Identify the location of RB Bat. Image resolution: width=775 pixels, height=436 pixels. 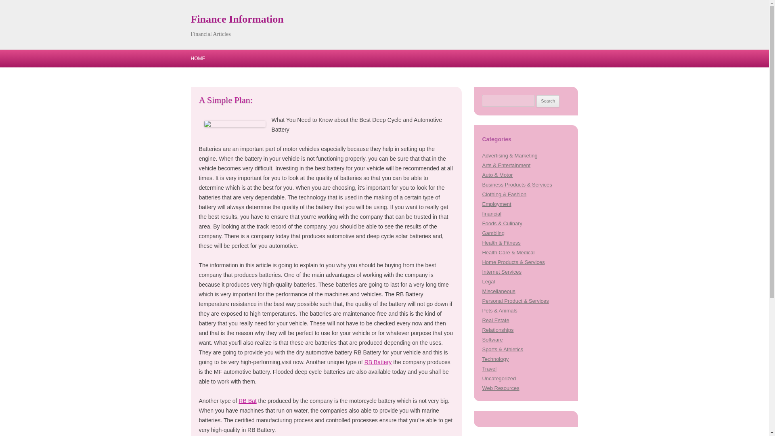
(247, 400).